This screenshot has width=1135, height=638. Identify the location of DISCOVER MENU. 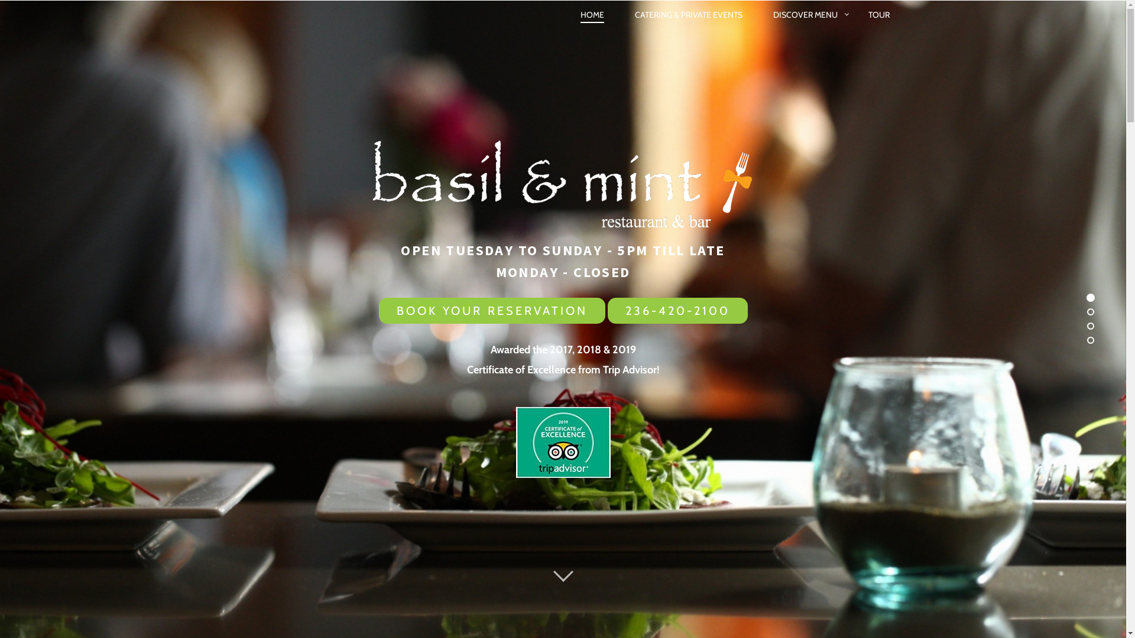
(805, 15).